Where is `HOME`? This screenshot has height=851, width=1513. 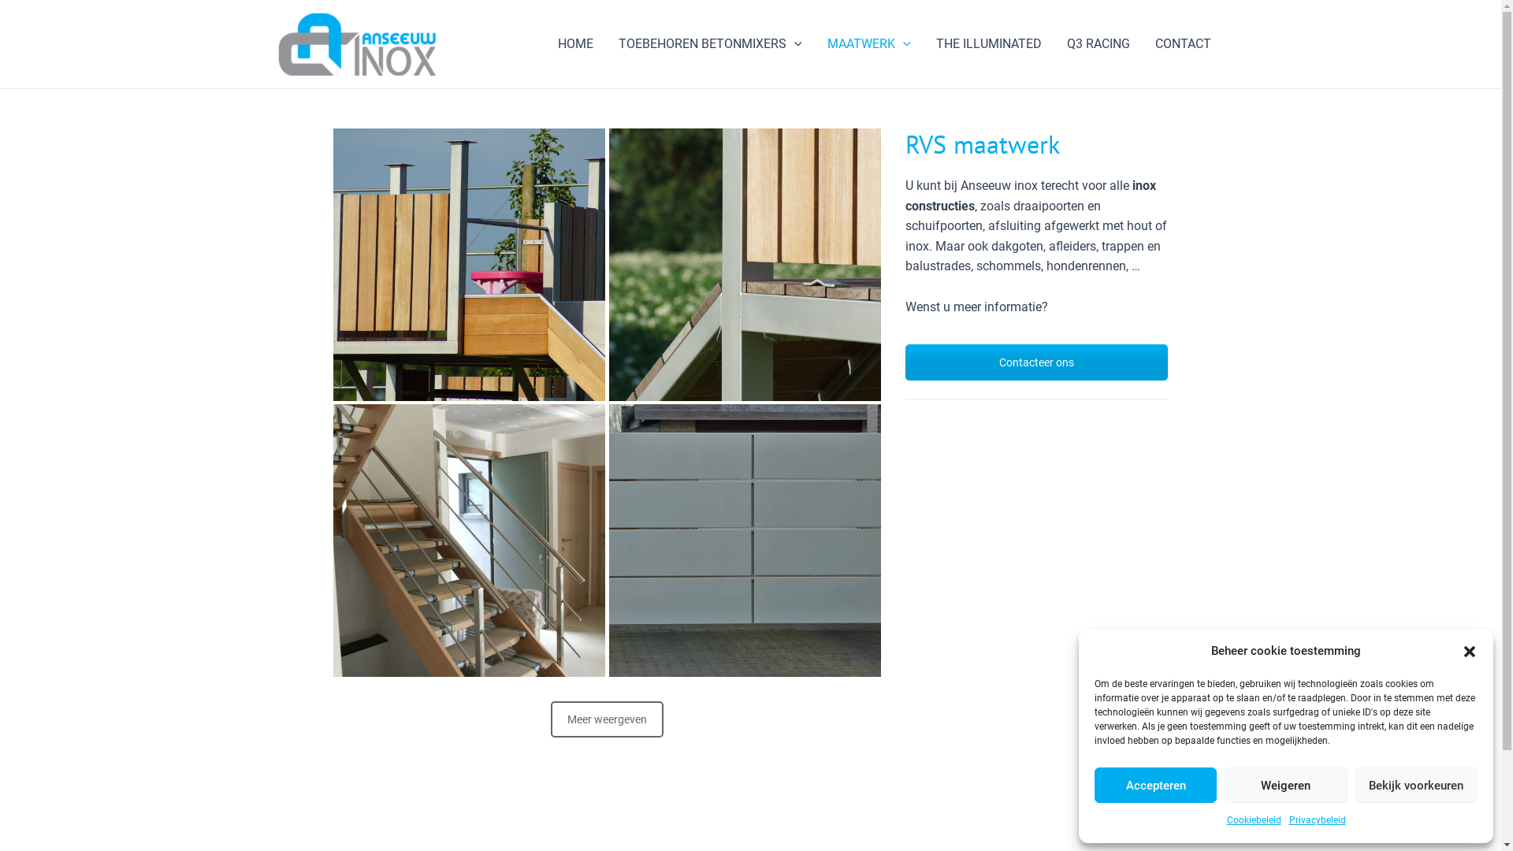
HOME is located at coordinates (575, 44).